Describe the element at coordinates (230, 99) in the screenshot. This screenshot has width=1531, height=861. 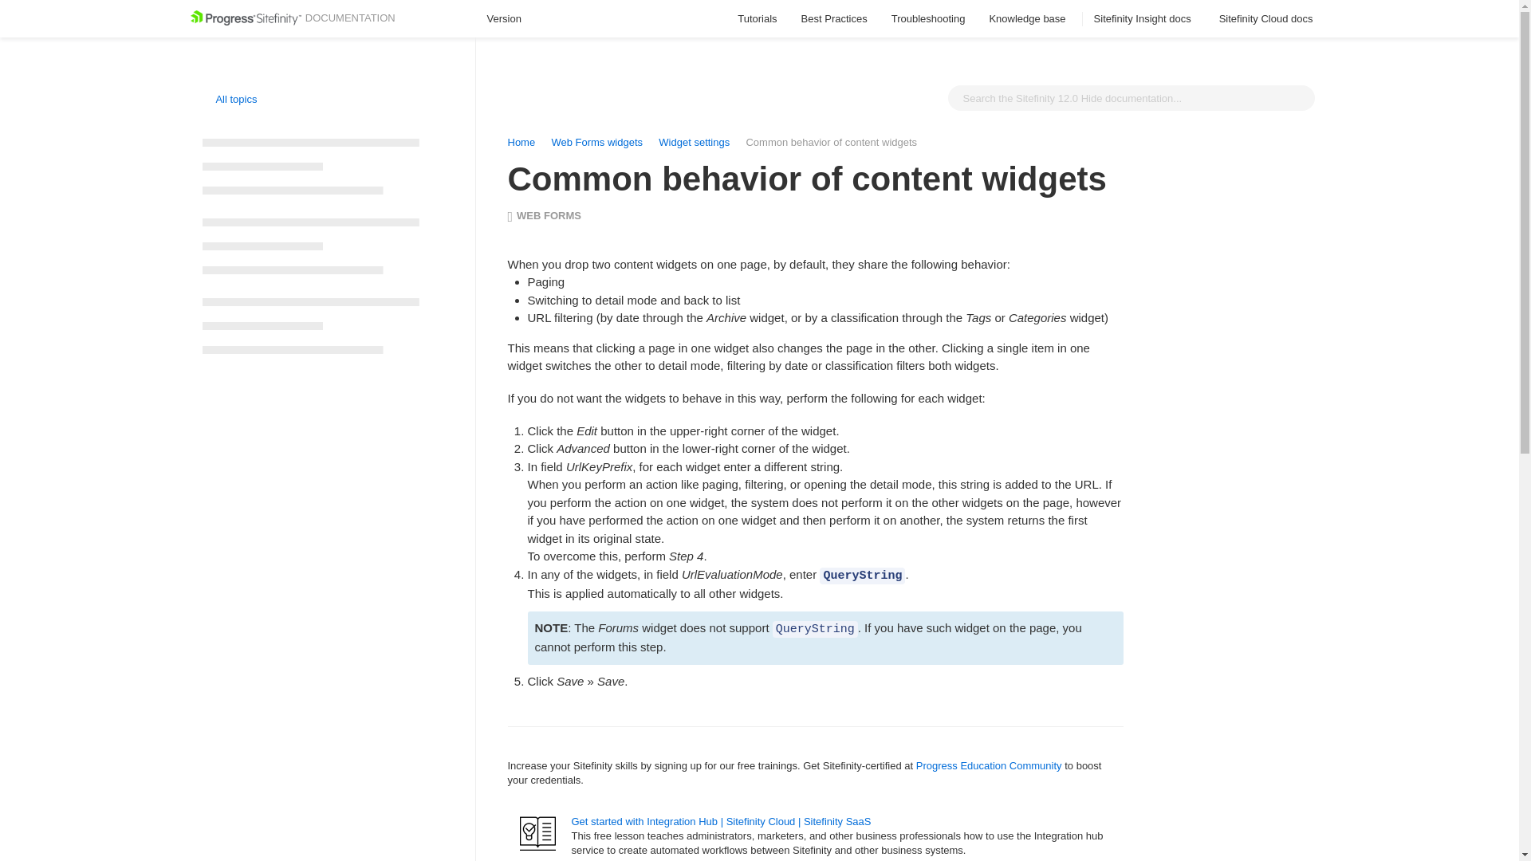
I see `All topics` at that location.